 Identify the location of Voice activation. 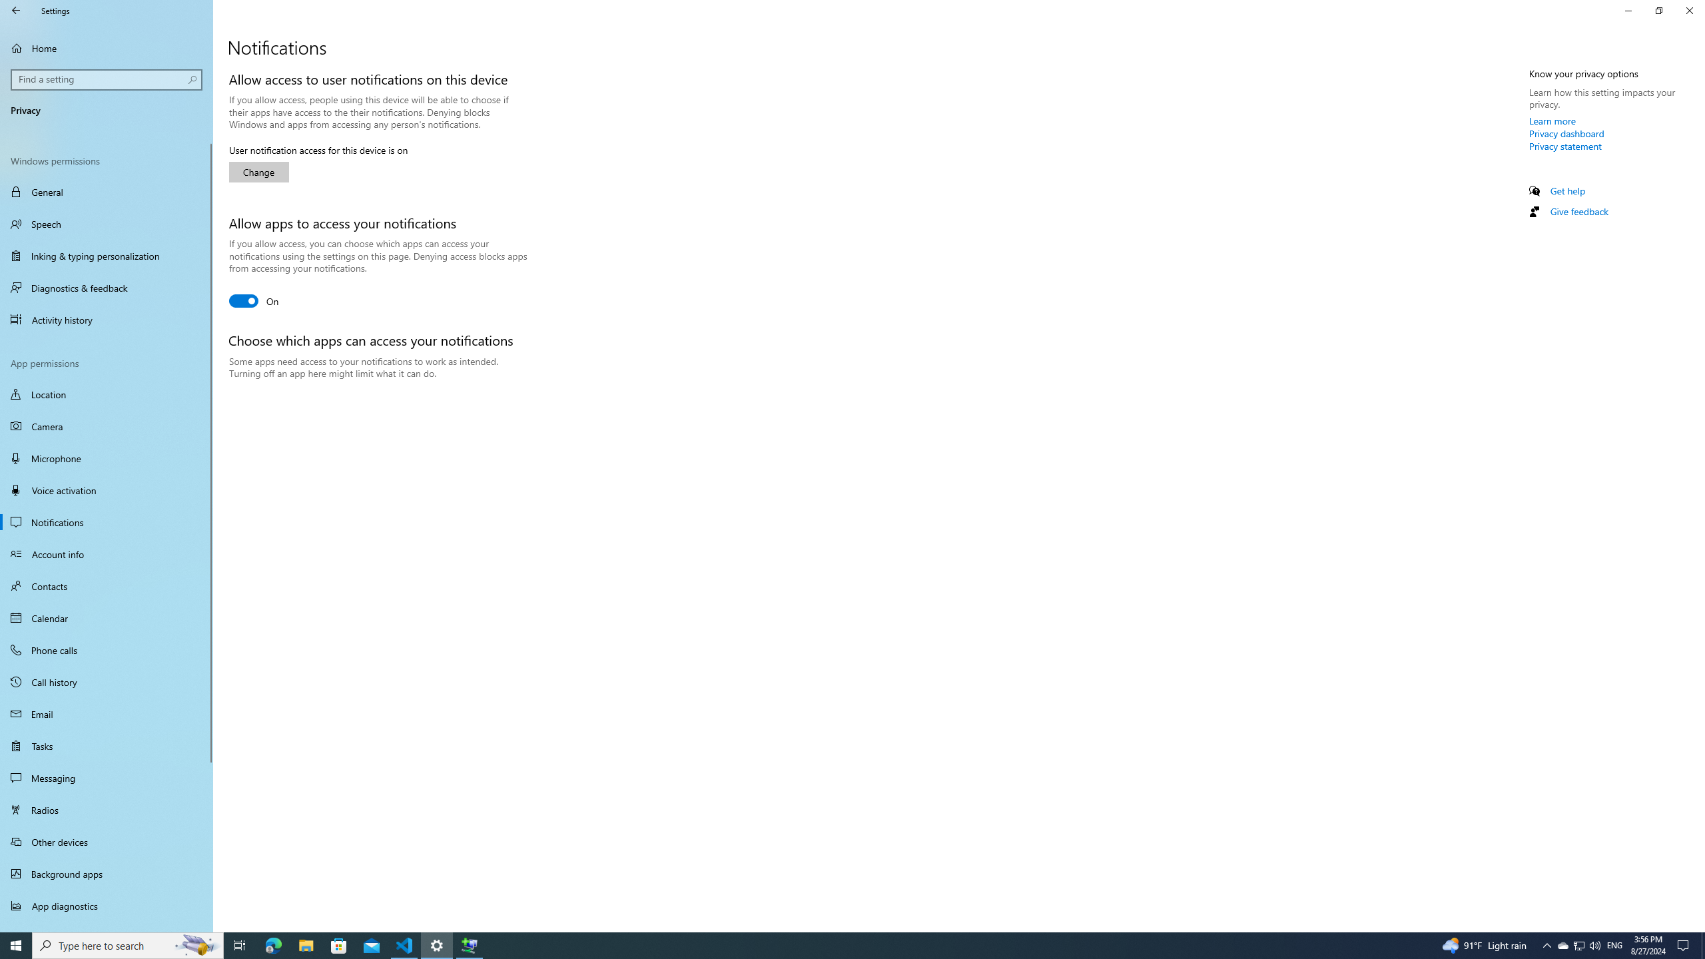
(107, 490).